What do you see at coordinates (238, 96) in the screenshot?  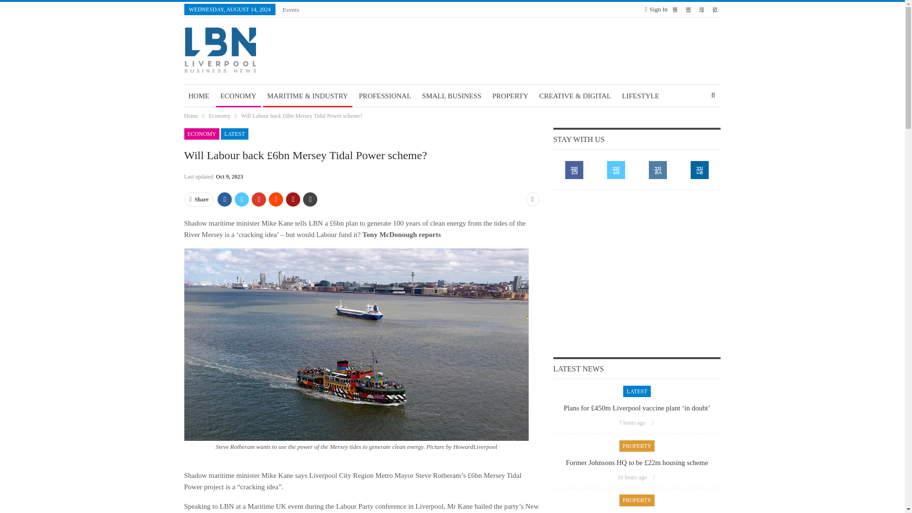 I see `ECONOMY` at bounding box center [238, 96].